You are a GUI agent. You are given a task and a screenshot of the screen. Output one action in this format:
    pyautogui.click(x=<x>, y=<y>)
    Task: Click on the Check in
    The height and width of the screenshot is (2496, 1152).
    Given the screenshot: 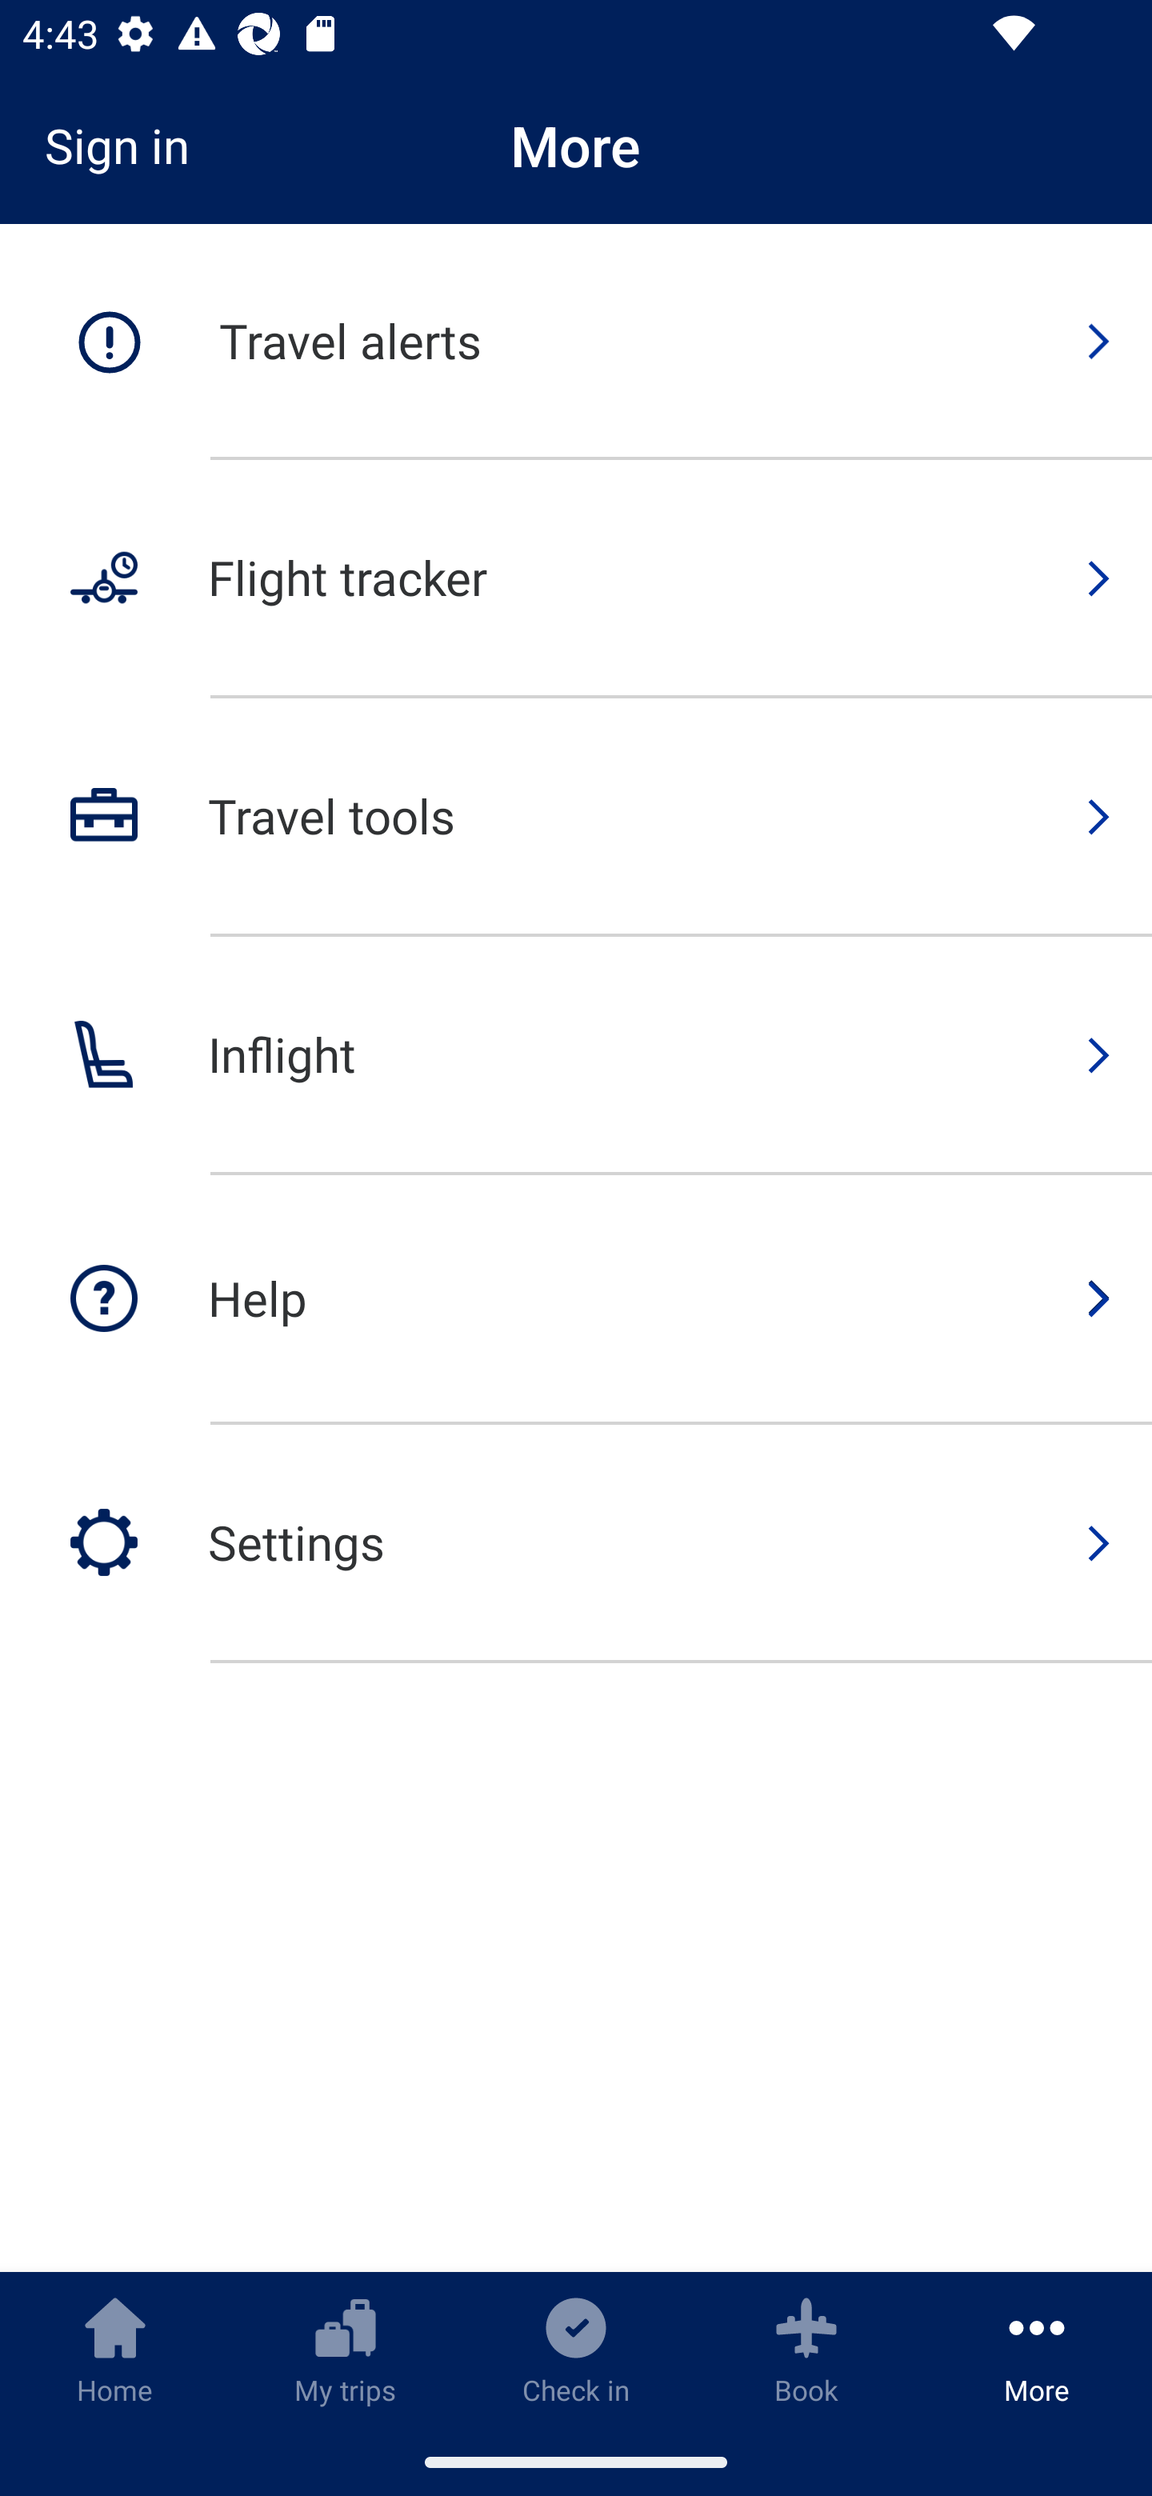 What is the action you would take?
    pyautogui.click(x=576, y=2350)
    